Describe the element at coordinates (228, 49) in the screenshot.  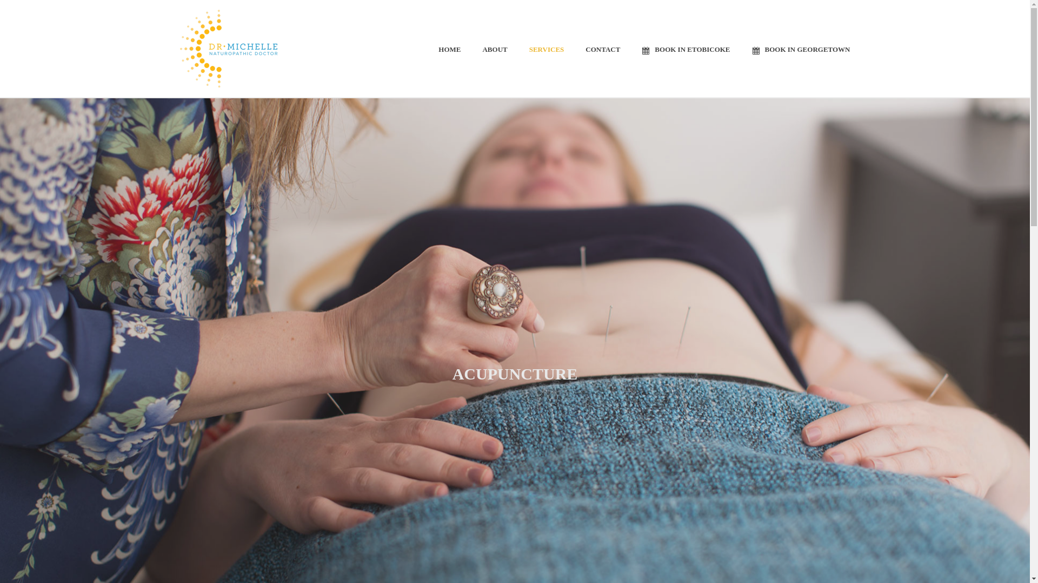
I see `Naturopathic Doctor` at that location.